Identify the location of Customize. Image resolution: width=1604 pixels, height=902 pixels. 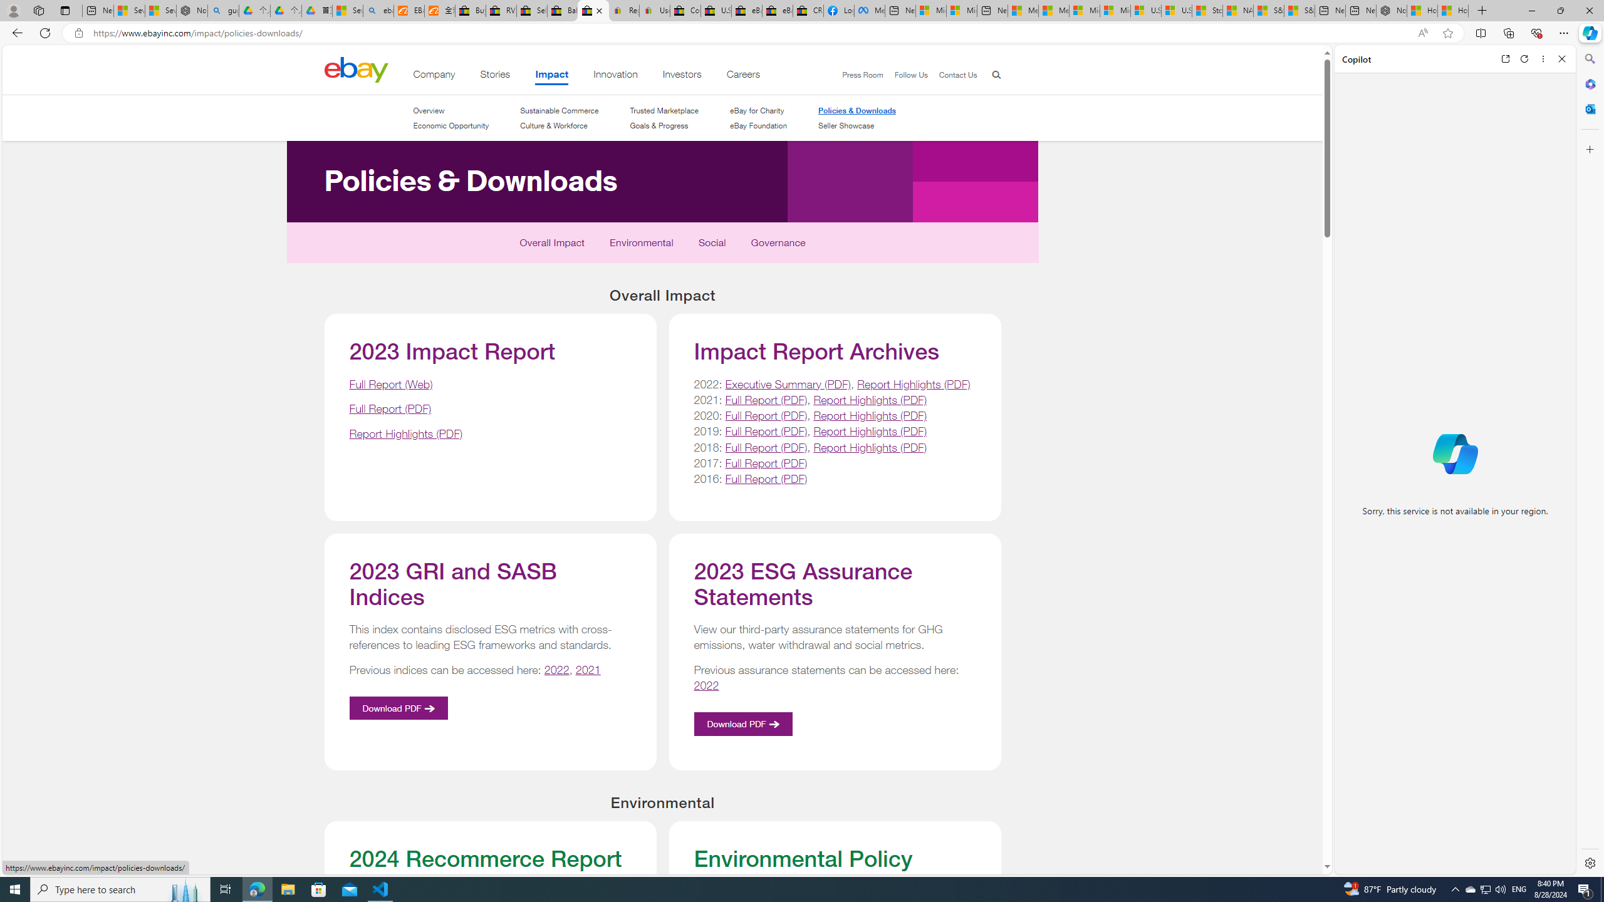
(1589, 149).